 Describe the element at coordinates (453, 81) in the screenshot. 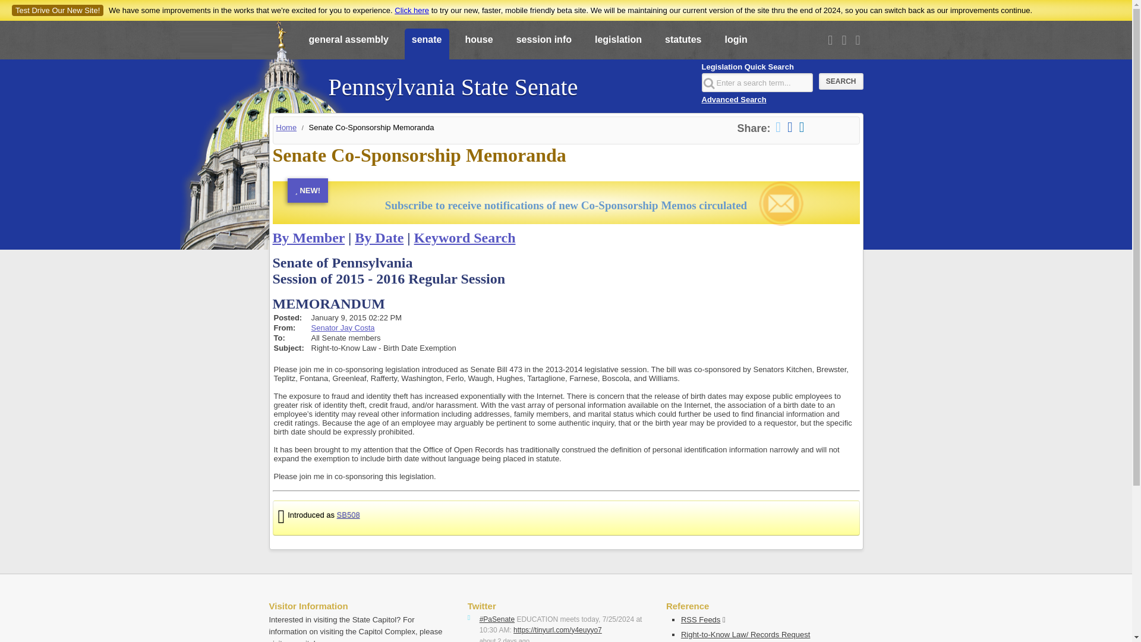

I see `Pennsylvania State Senate` at that location.